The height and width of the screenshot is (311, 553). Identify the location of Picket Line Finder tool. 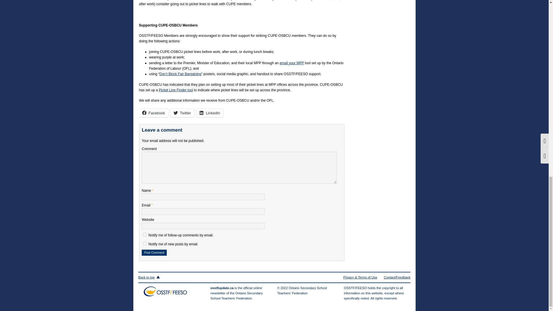
(176, 90).